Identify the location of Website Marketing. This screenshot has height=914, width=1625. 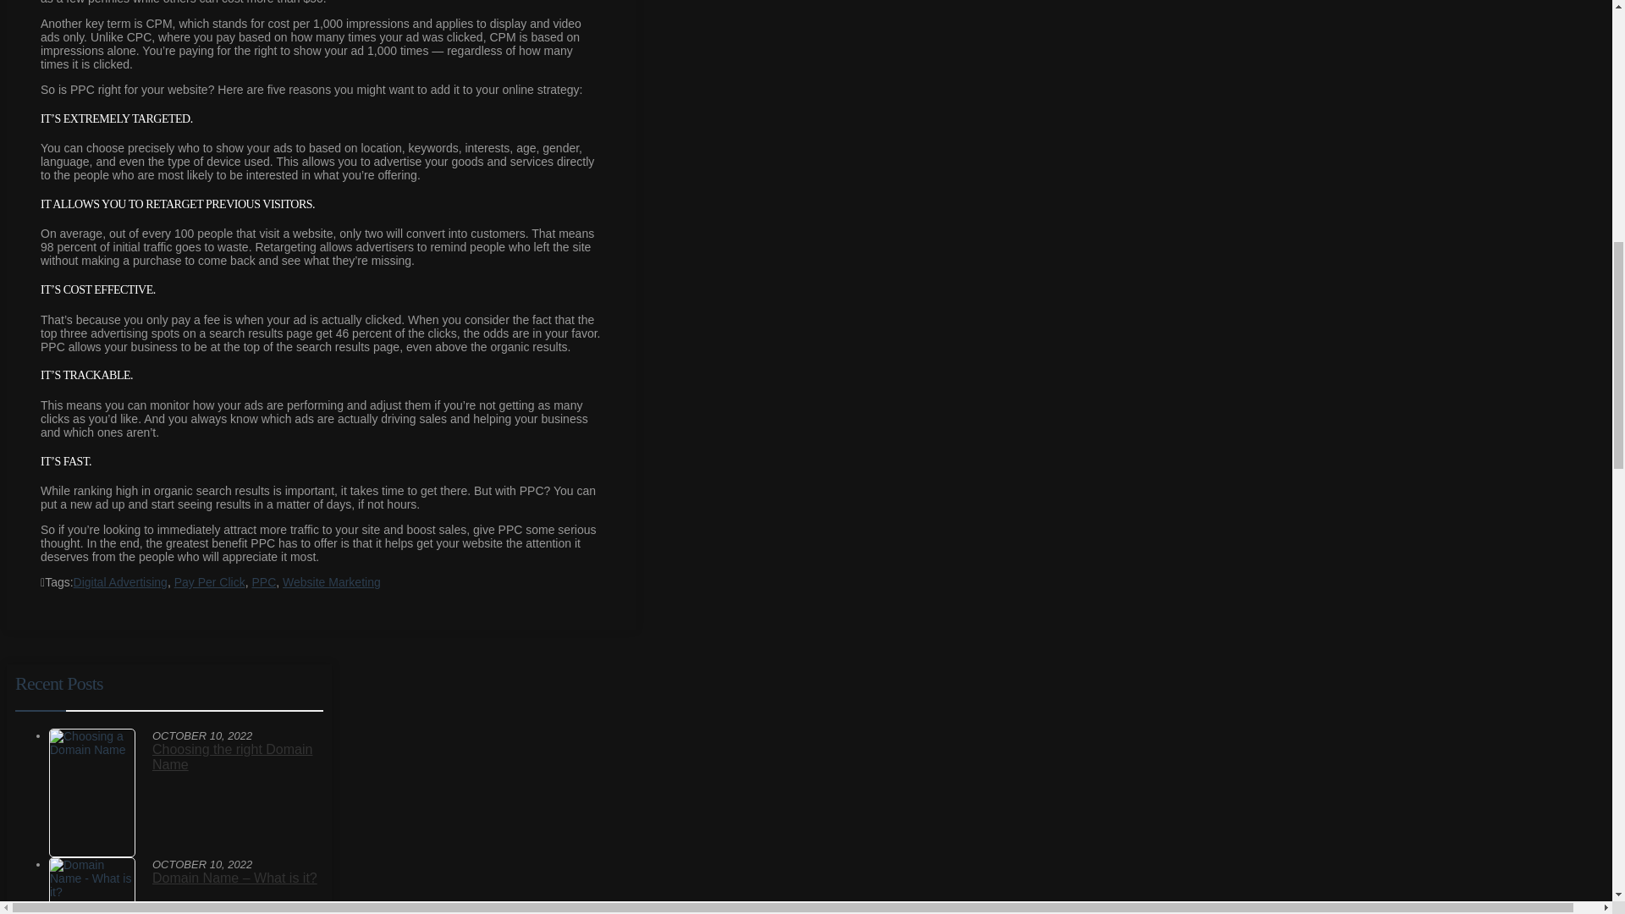
(332, 582).